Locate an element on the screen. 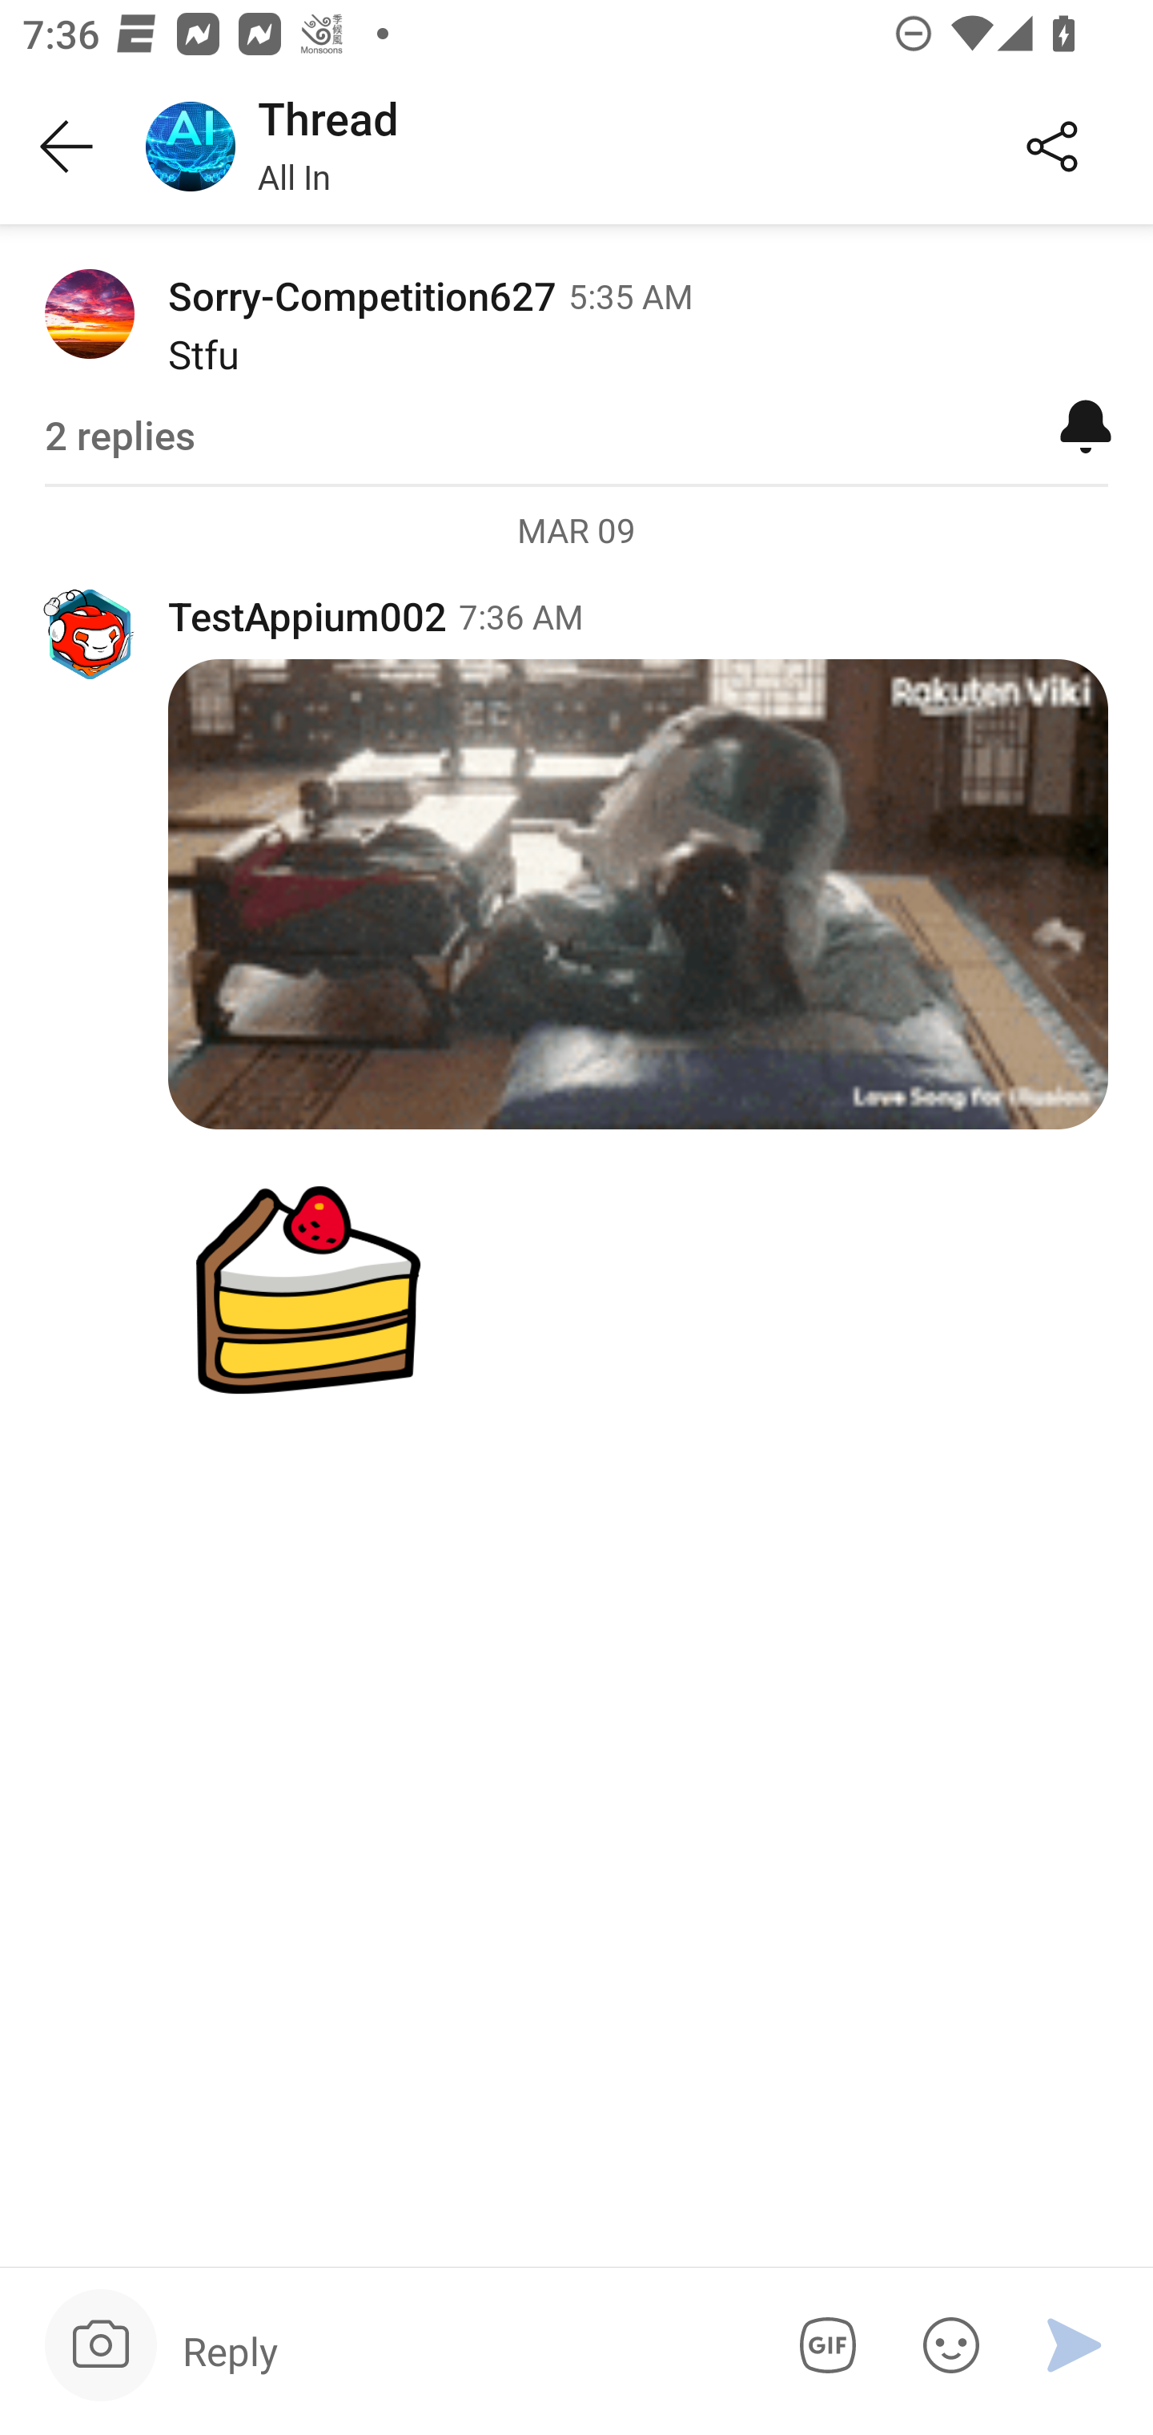 The width and height of the screenshot is (1153, 2435). Upload image is located at coordinates (101, 2345).